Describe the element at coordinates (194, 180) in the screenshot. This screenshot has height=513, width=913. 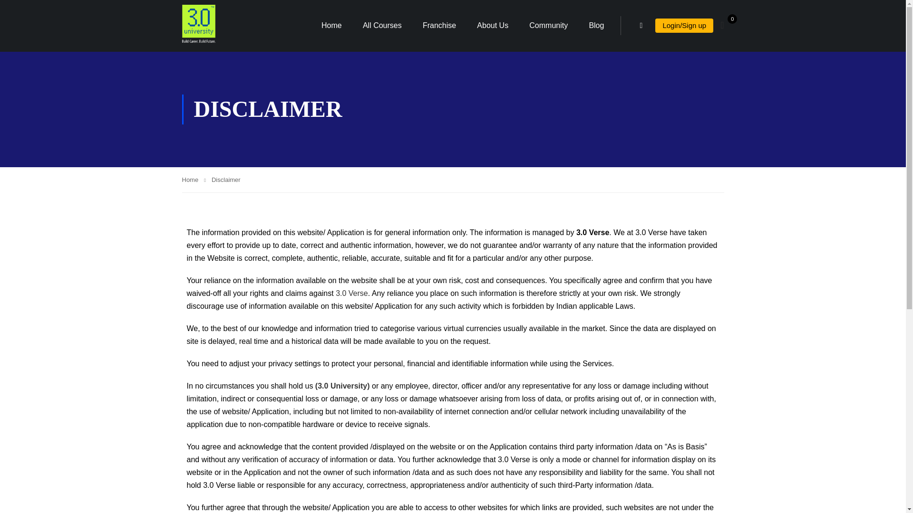
I see `Home` at that location.